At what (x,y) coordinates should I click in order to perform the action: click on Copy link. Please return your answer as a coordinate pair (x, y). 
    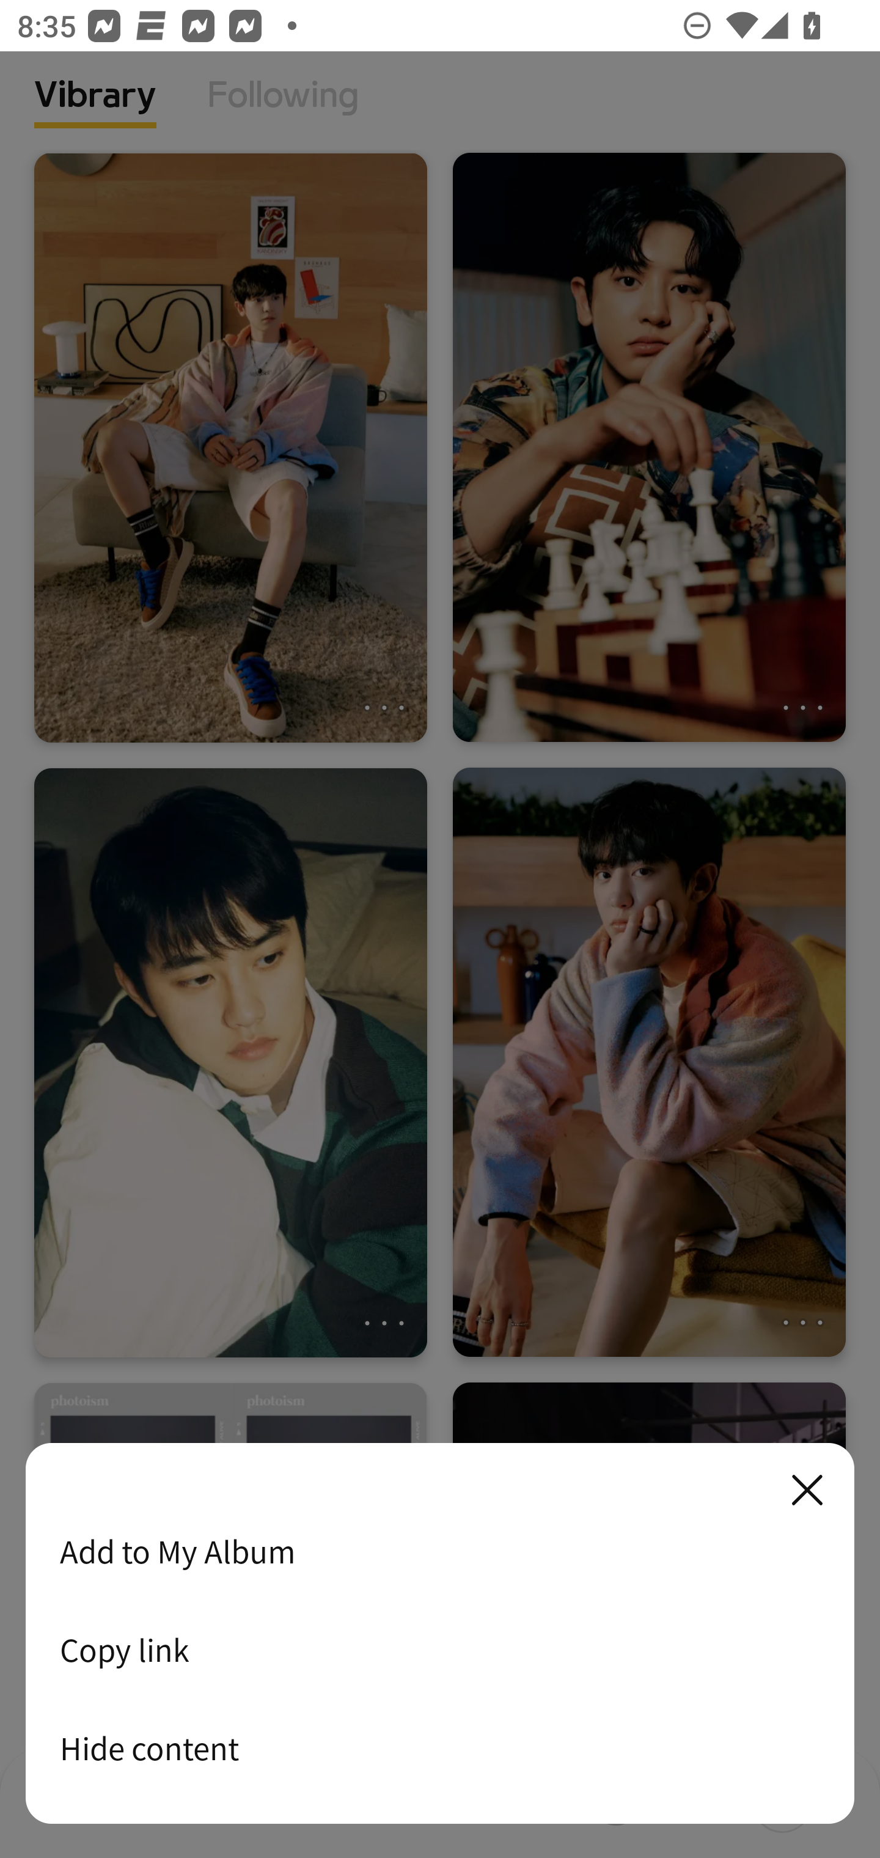
    Looking at the image, I should click on (440, 1650).